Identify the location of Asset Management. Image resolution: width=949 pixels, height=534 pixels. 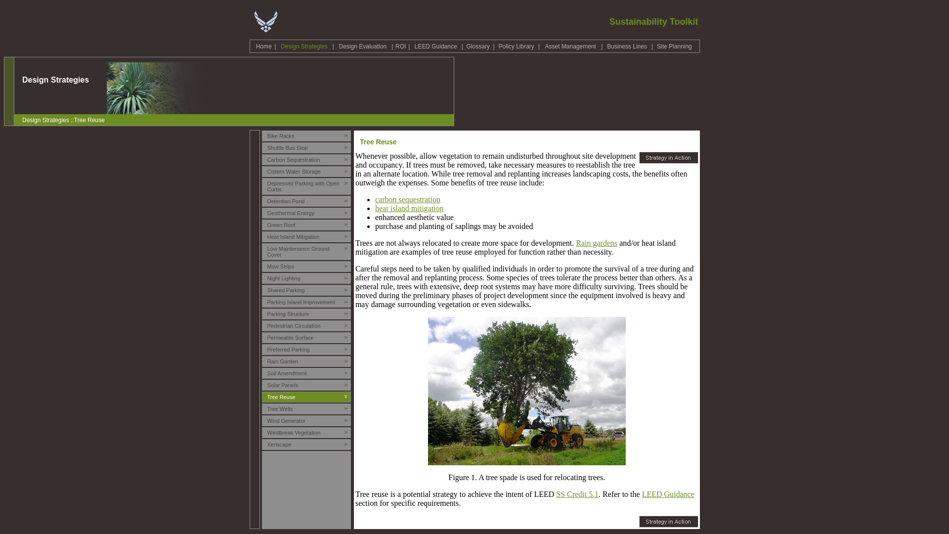
(570, 46).